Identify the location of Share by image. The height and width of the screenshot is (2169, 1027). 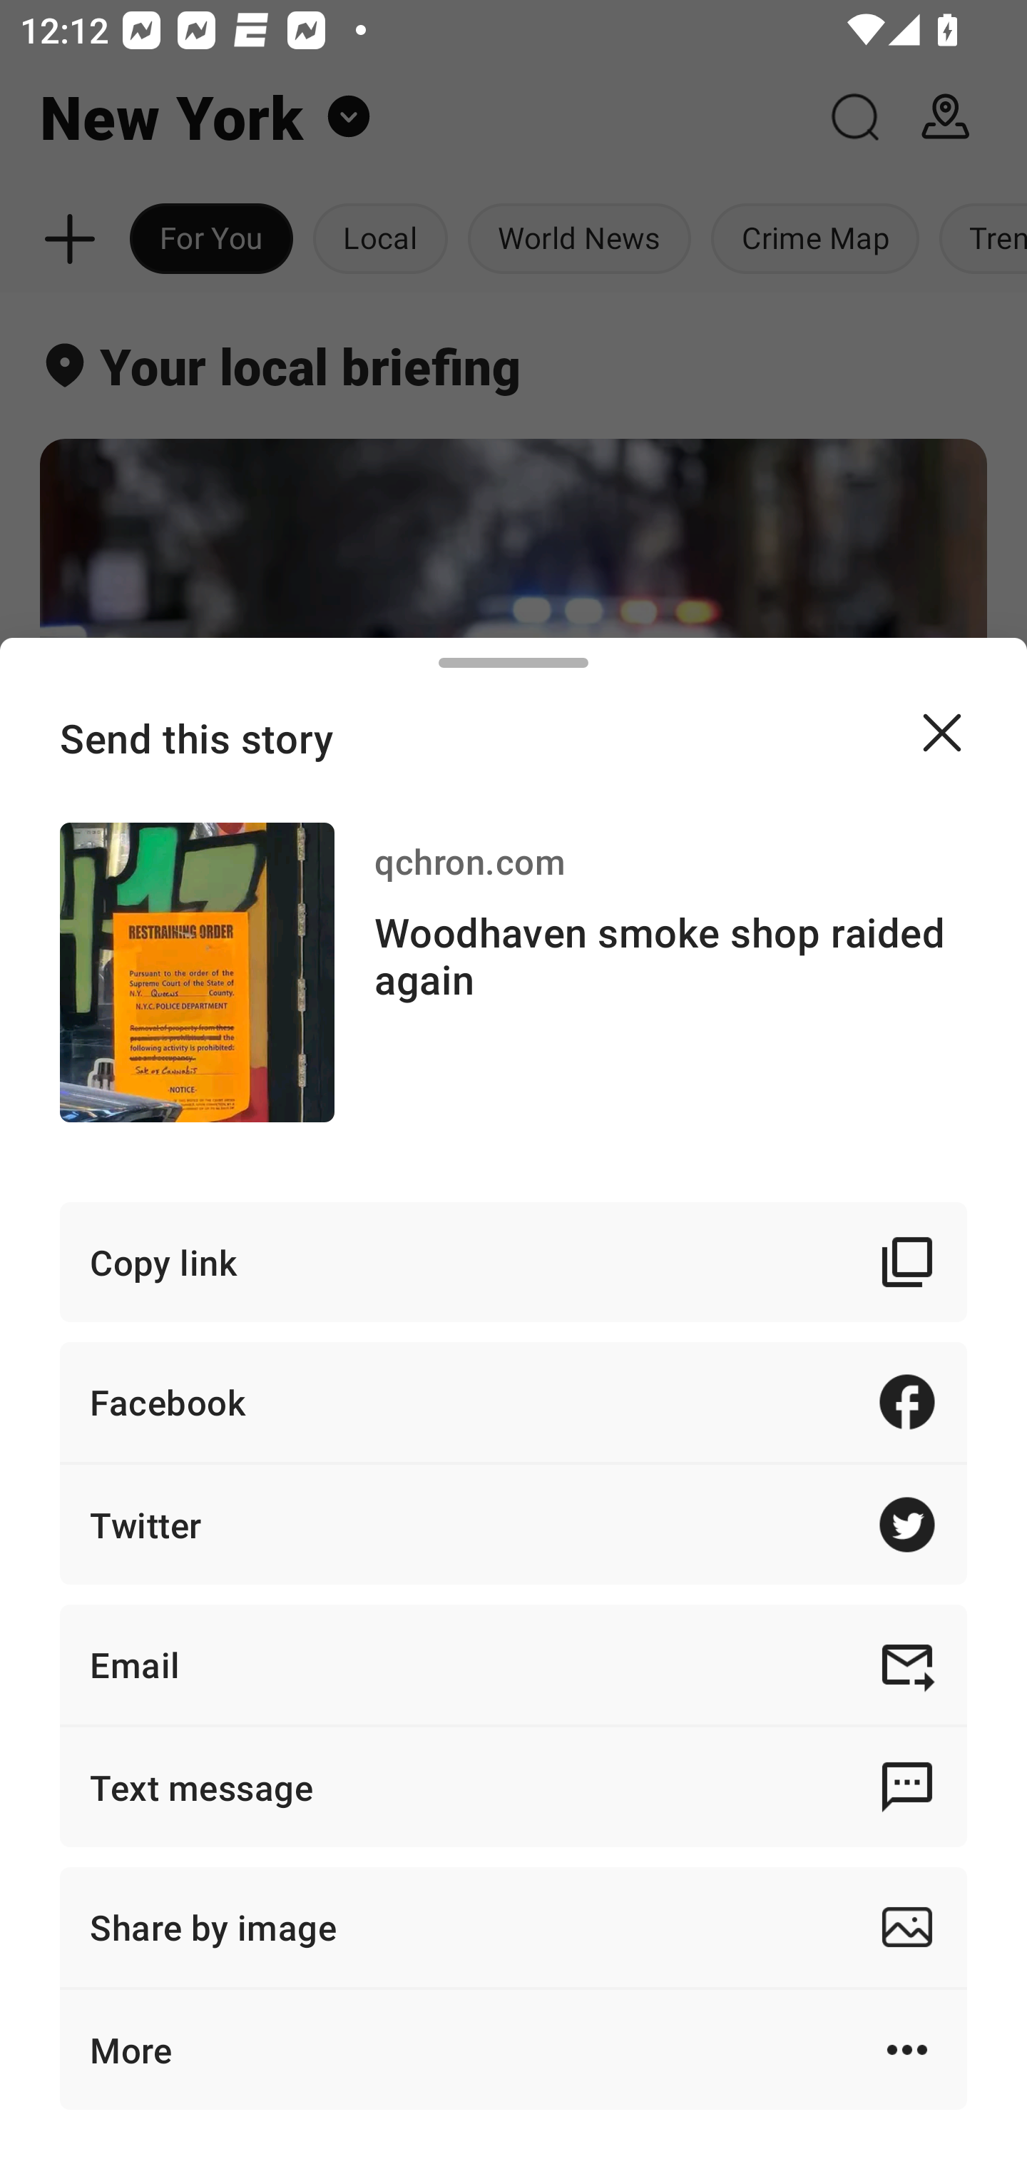
(513, 1926).